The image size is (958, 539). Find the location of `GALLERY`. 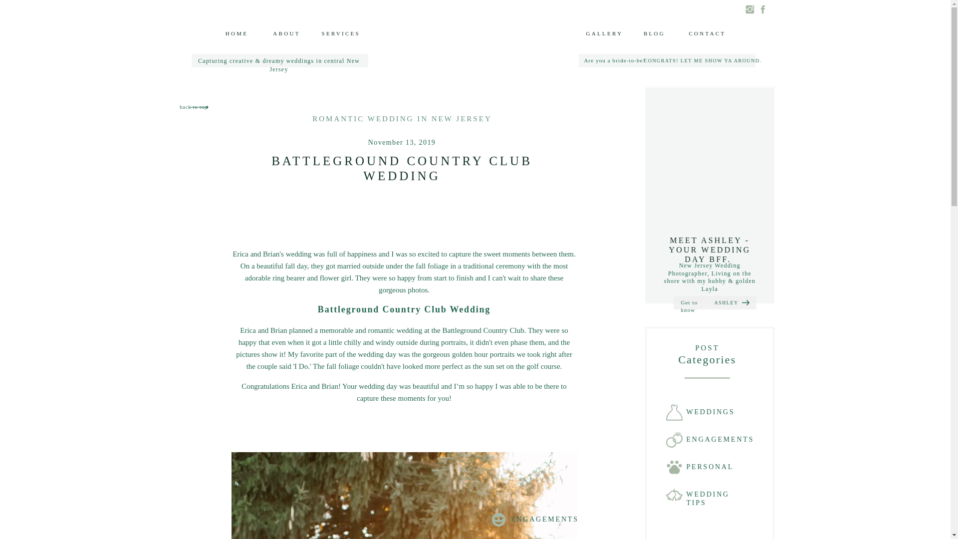

GALLERY is located at coordinates (604, 33).